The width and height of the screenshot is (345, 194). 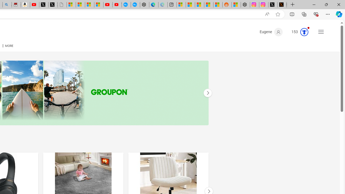 I want to click on Close, so click(x=339, y=4).